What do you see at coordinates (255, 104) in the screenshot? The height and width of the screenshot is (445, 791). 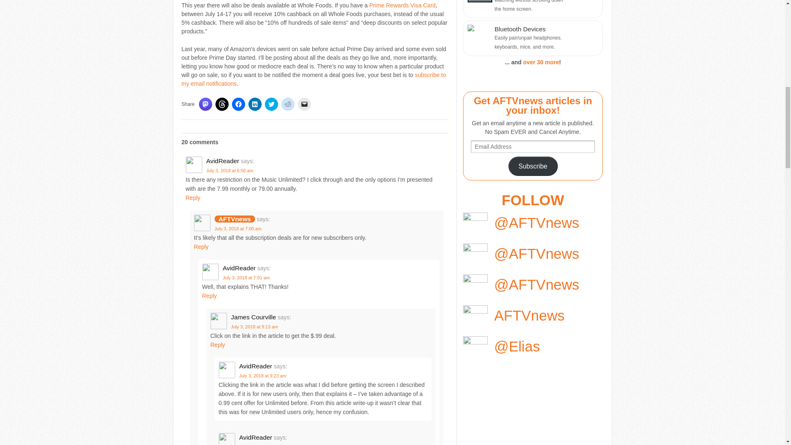 I see `Click to share on LinkedIn` at bounding box center [255, 104].